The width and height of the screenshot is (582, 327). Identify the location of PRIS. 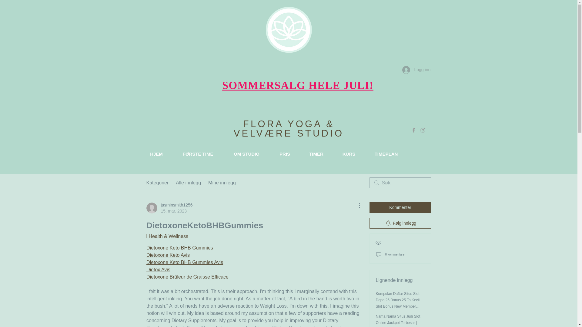
(285, 154).